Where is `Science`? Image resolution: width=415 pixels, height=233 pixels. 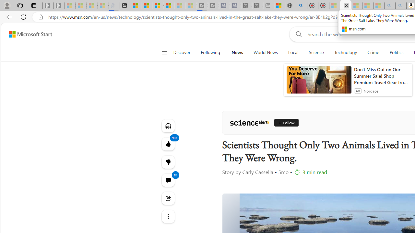 Science is located at coordinates (316, 52).